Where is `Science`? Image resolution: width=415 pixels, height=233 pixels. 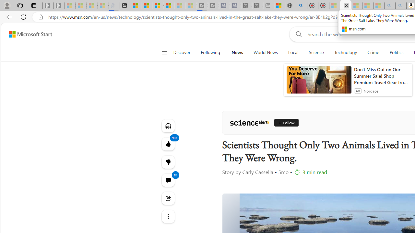 Science is located at coordinates (316, 52).